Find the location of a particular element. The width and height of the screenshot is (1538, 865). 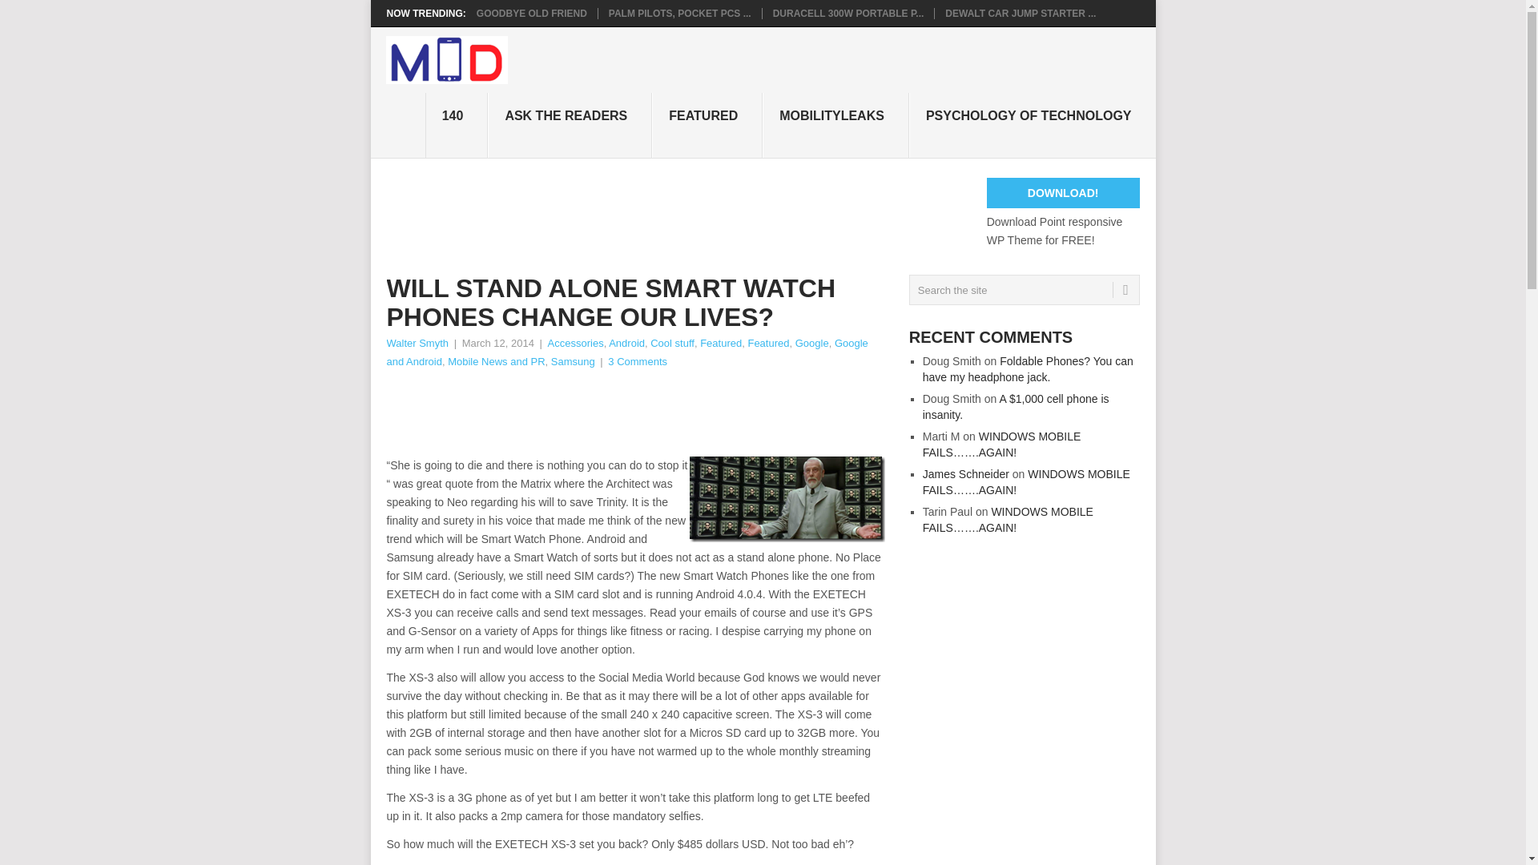

DOWNLOAD! is located at coordinates (1063, 193).